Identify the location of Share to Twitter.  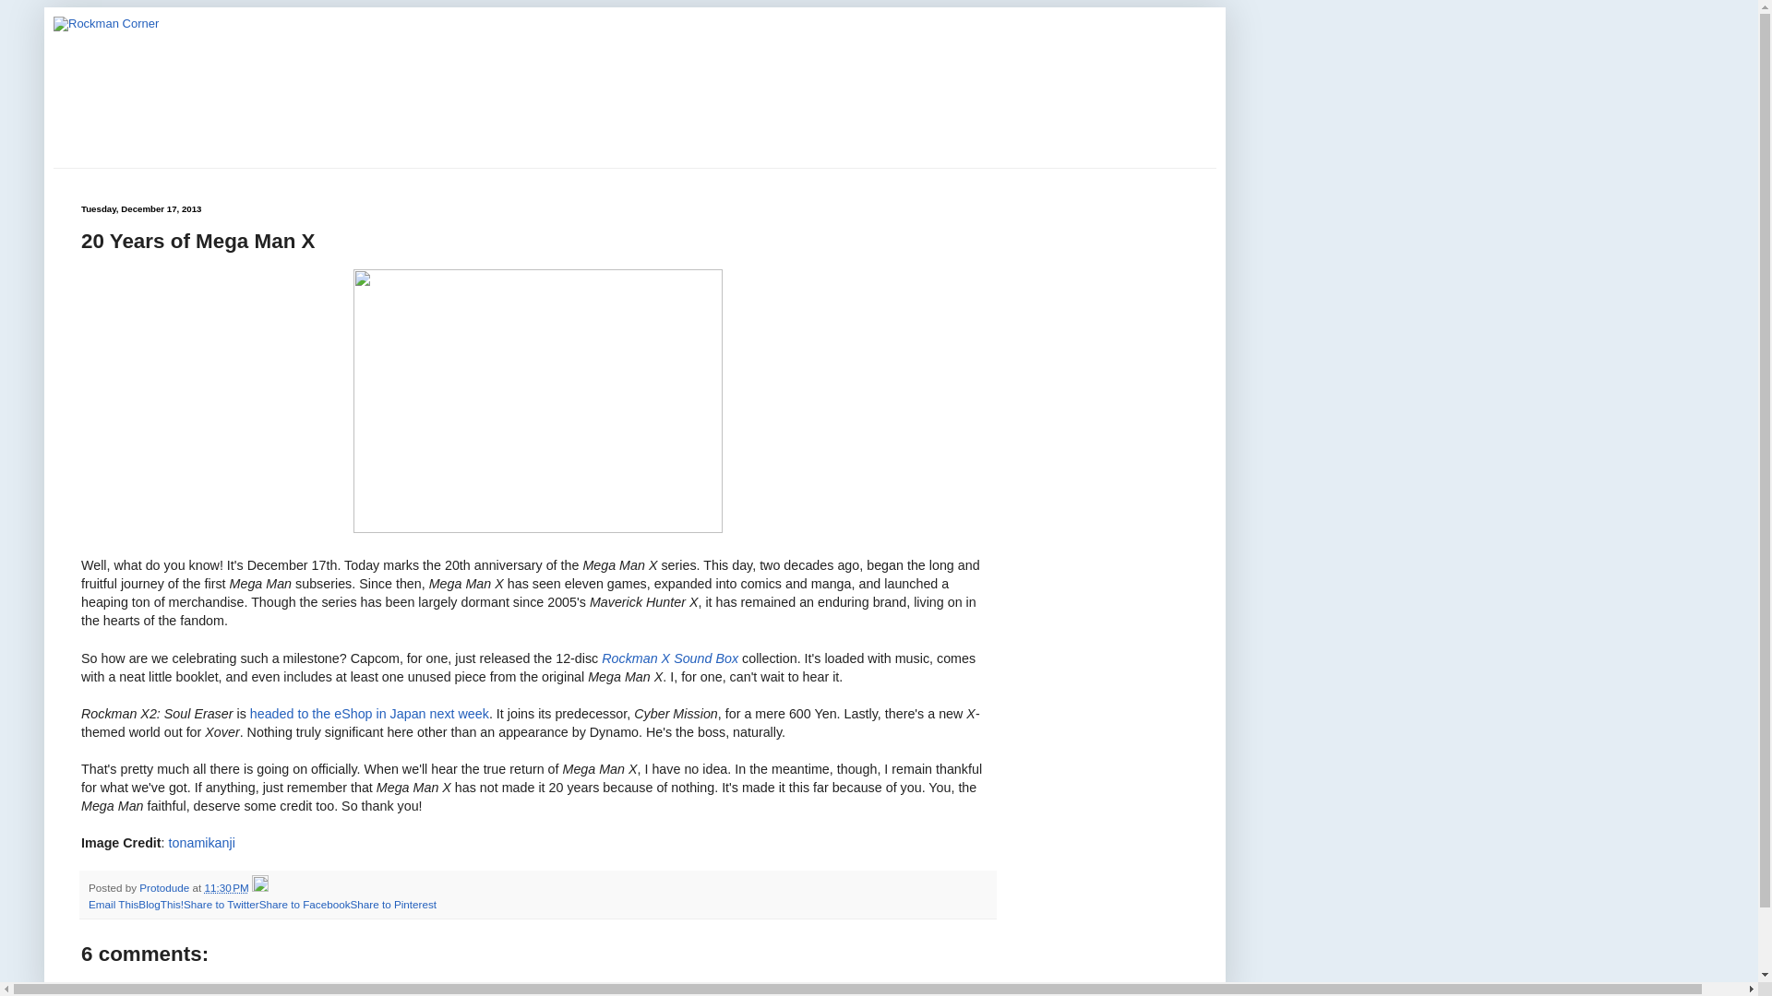
(221, 904).